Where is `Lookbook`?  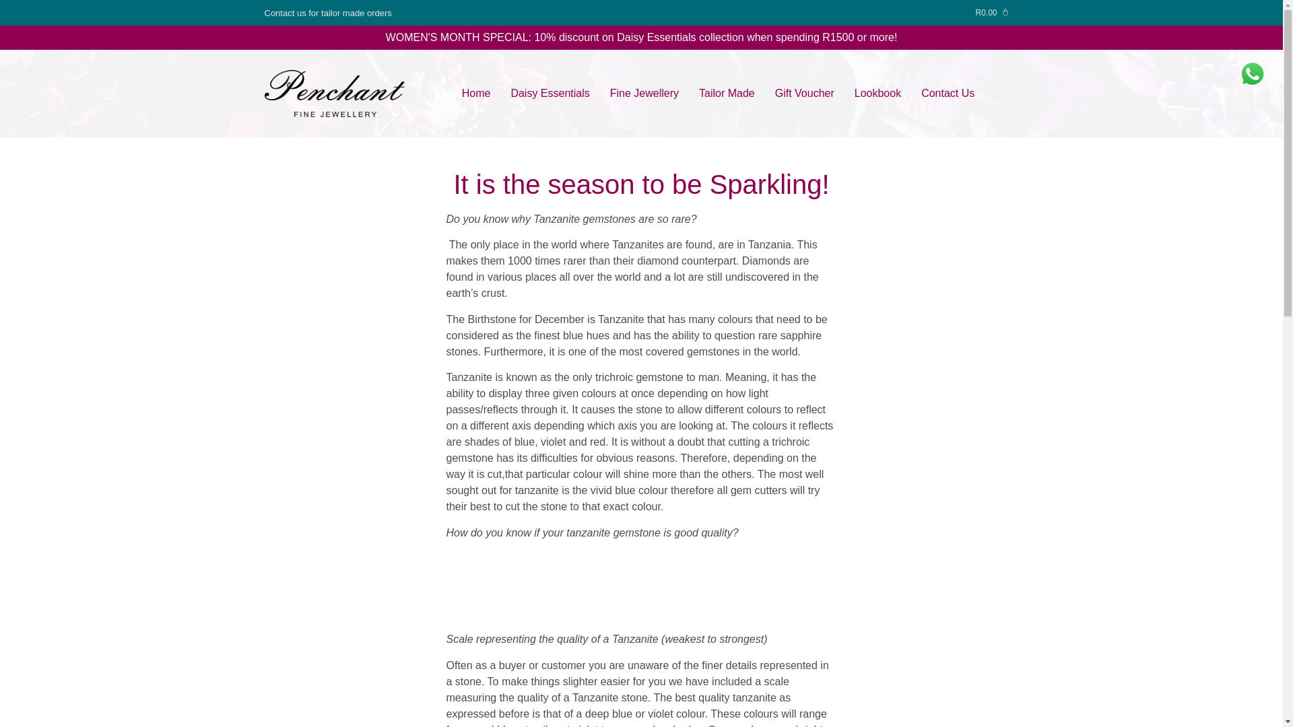 Lookbook is located at coordinates (878, 94).